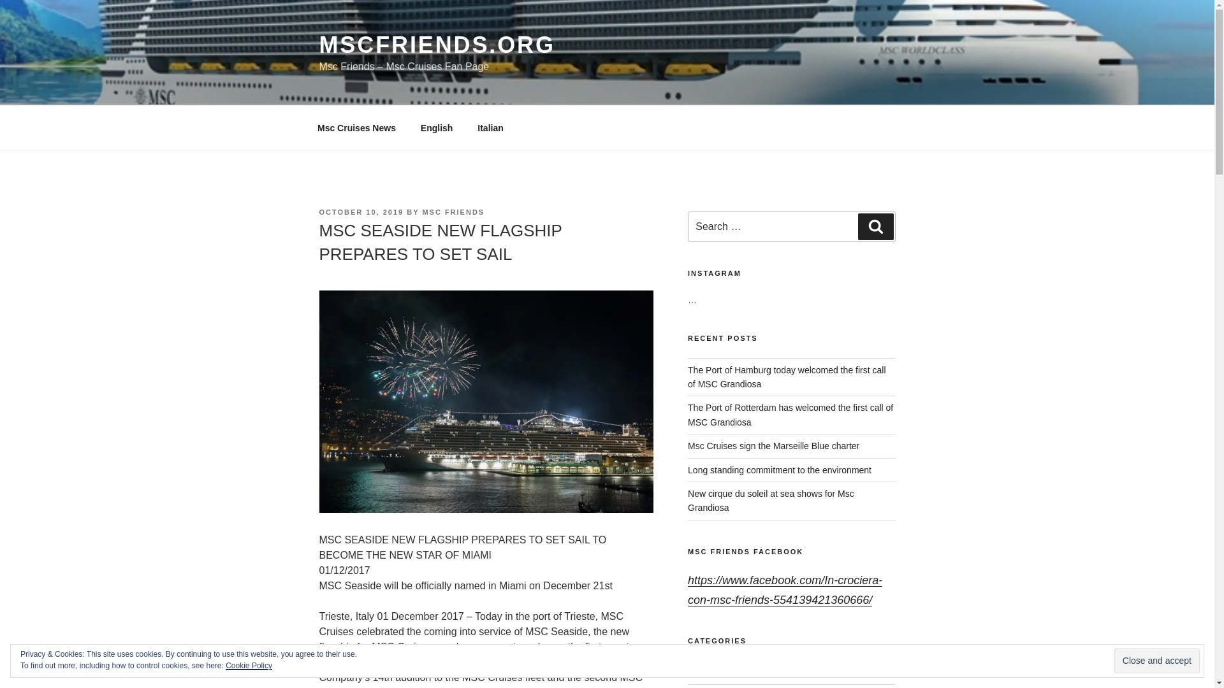 Image resolution: width=1224 pixels, height=688 pixels. I want to click on MSC FRIENDS, so click(453, 212).